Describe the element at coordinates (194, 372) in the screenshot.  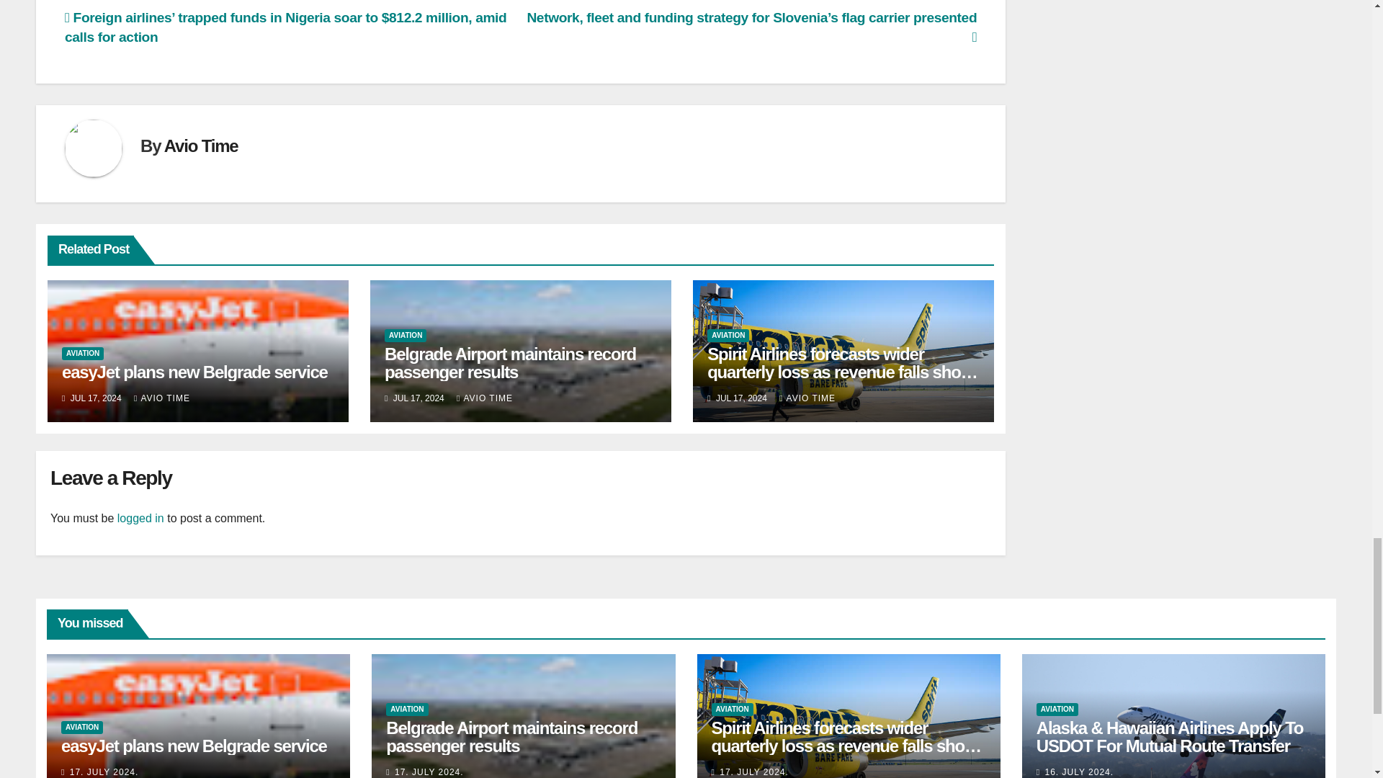
I see `Permalink to: easyJet plans new Belgrade service` at that location.